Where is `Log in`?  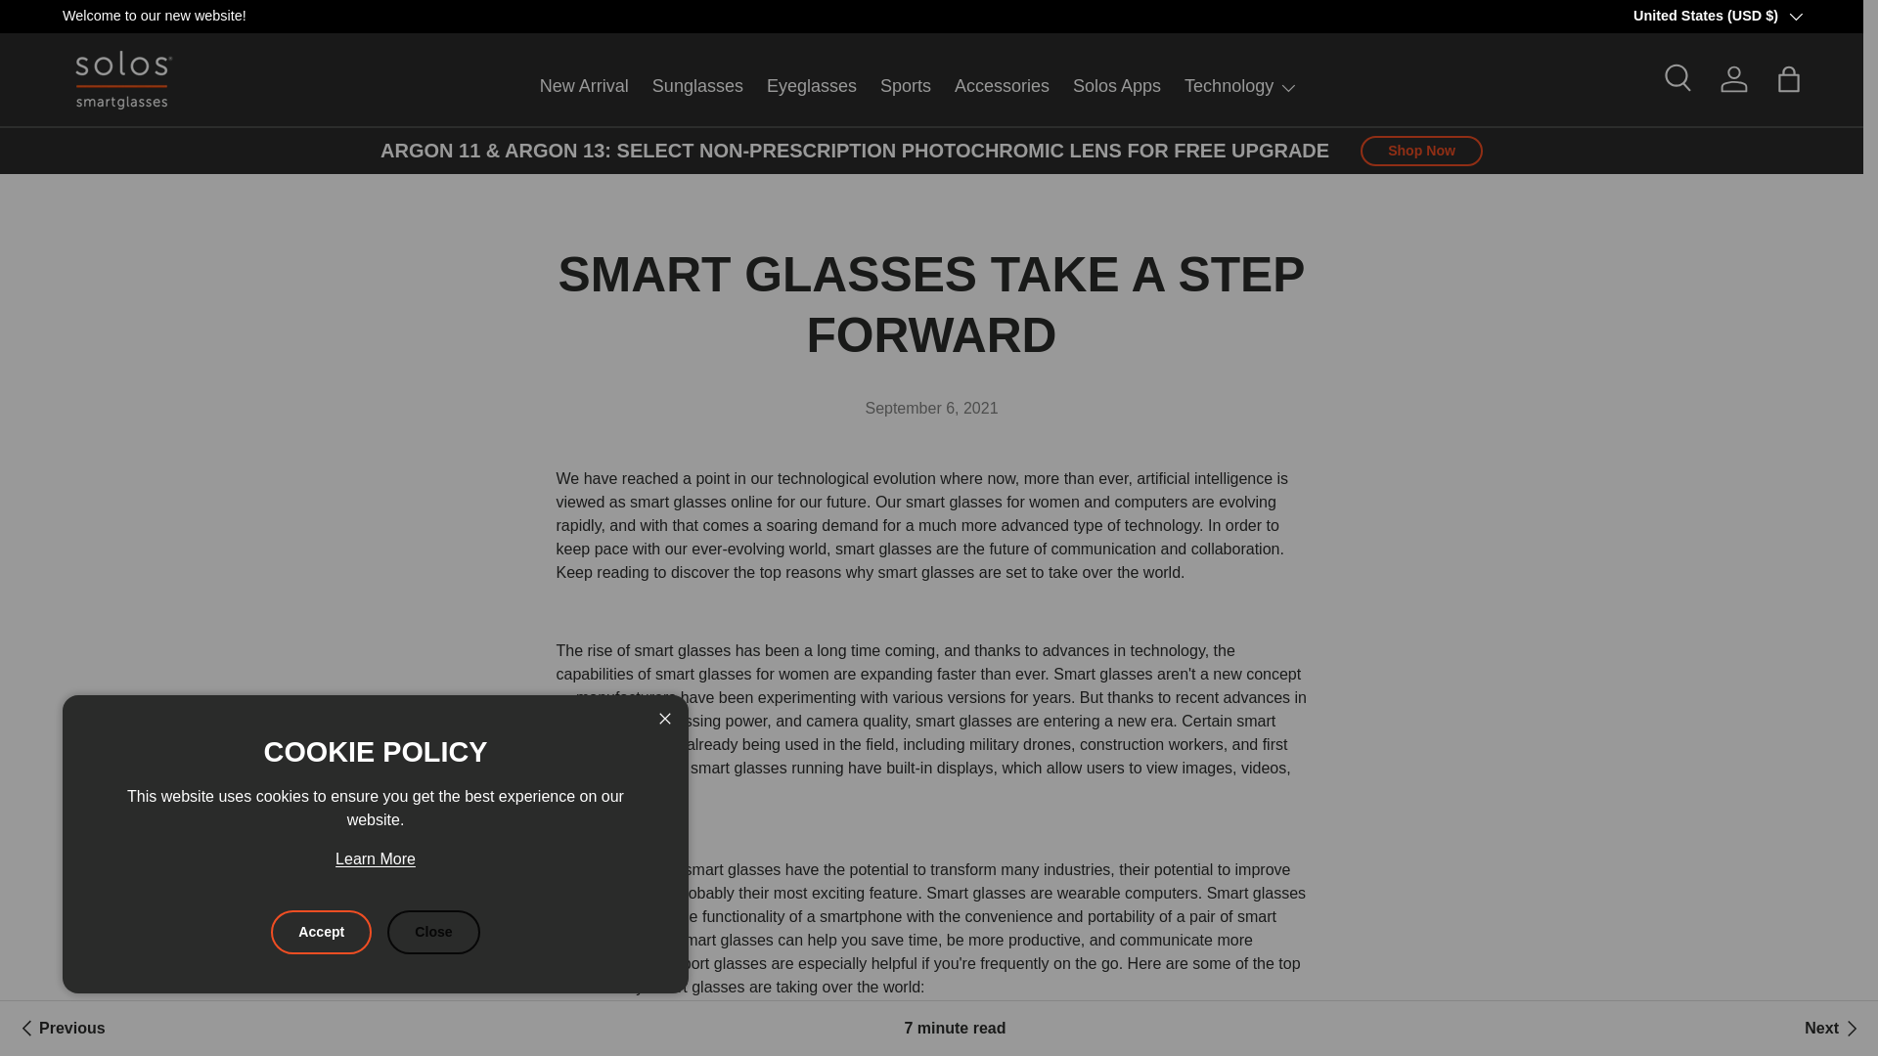 Log in is located at coordinates (1734, 78).